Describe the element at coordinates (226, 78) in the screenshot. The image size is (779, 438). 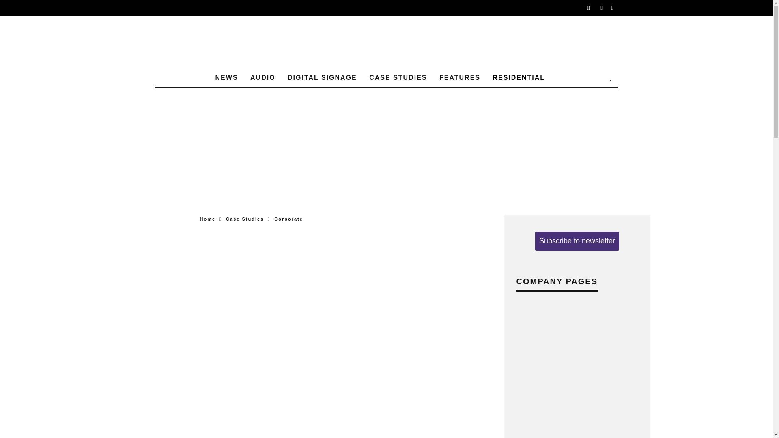
I see `NEWS` at that location.